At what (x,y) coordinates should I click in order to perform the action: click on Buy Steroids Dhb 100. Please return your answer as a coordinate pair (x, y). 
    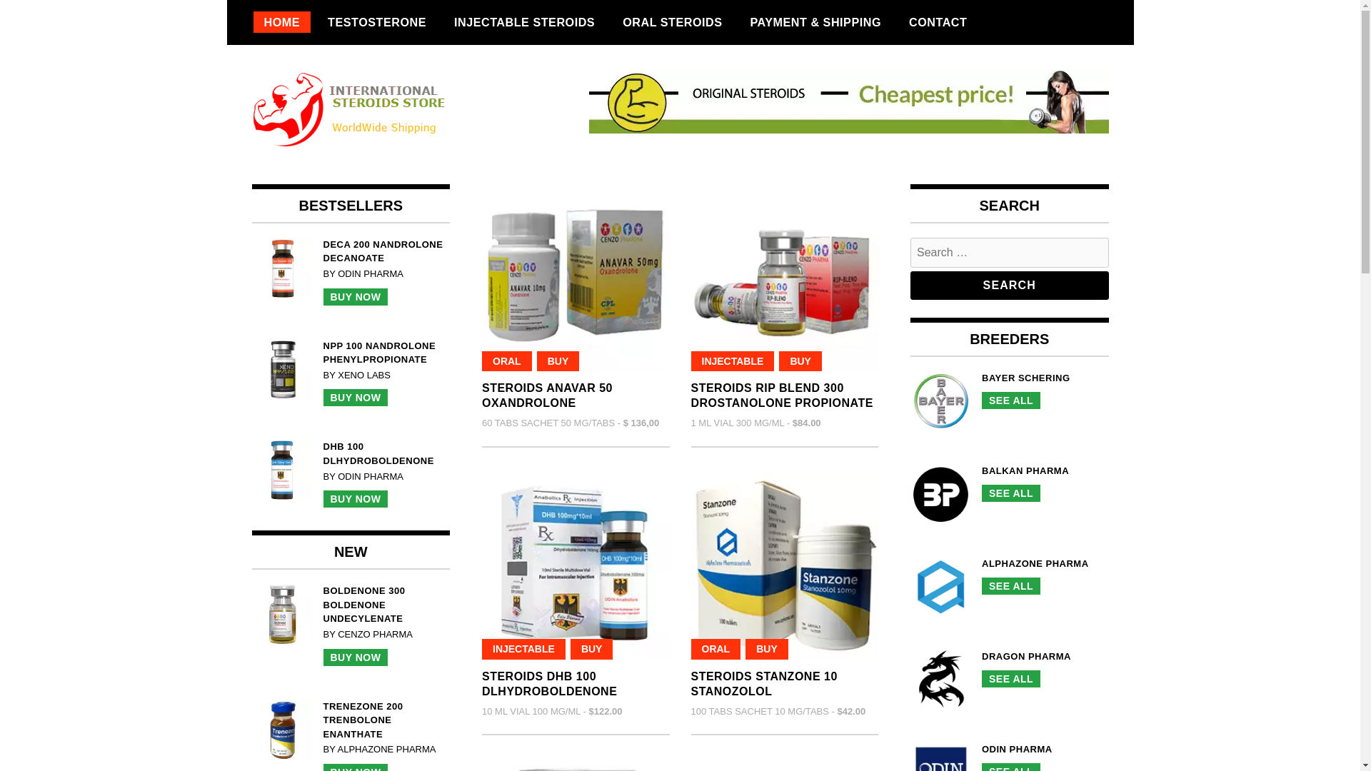
    Looking at the image, I should click on (1010, 286).